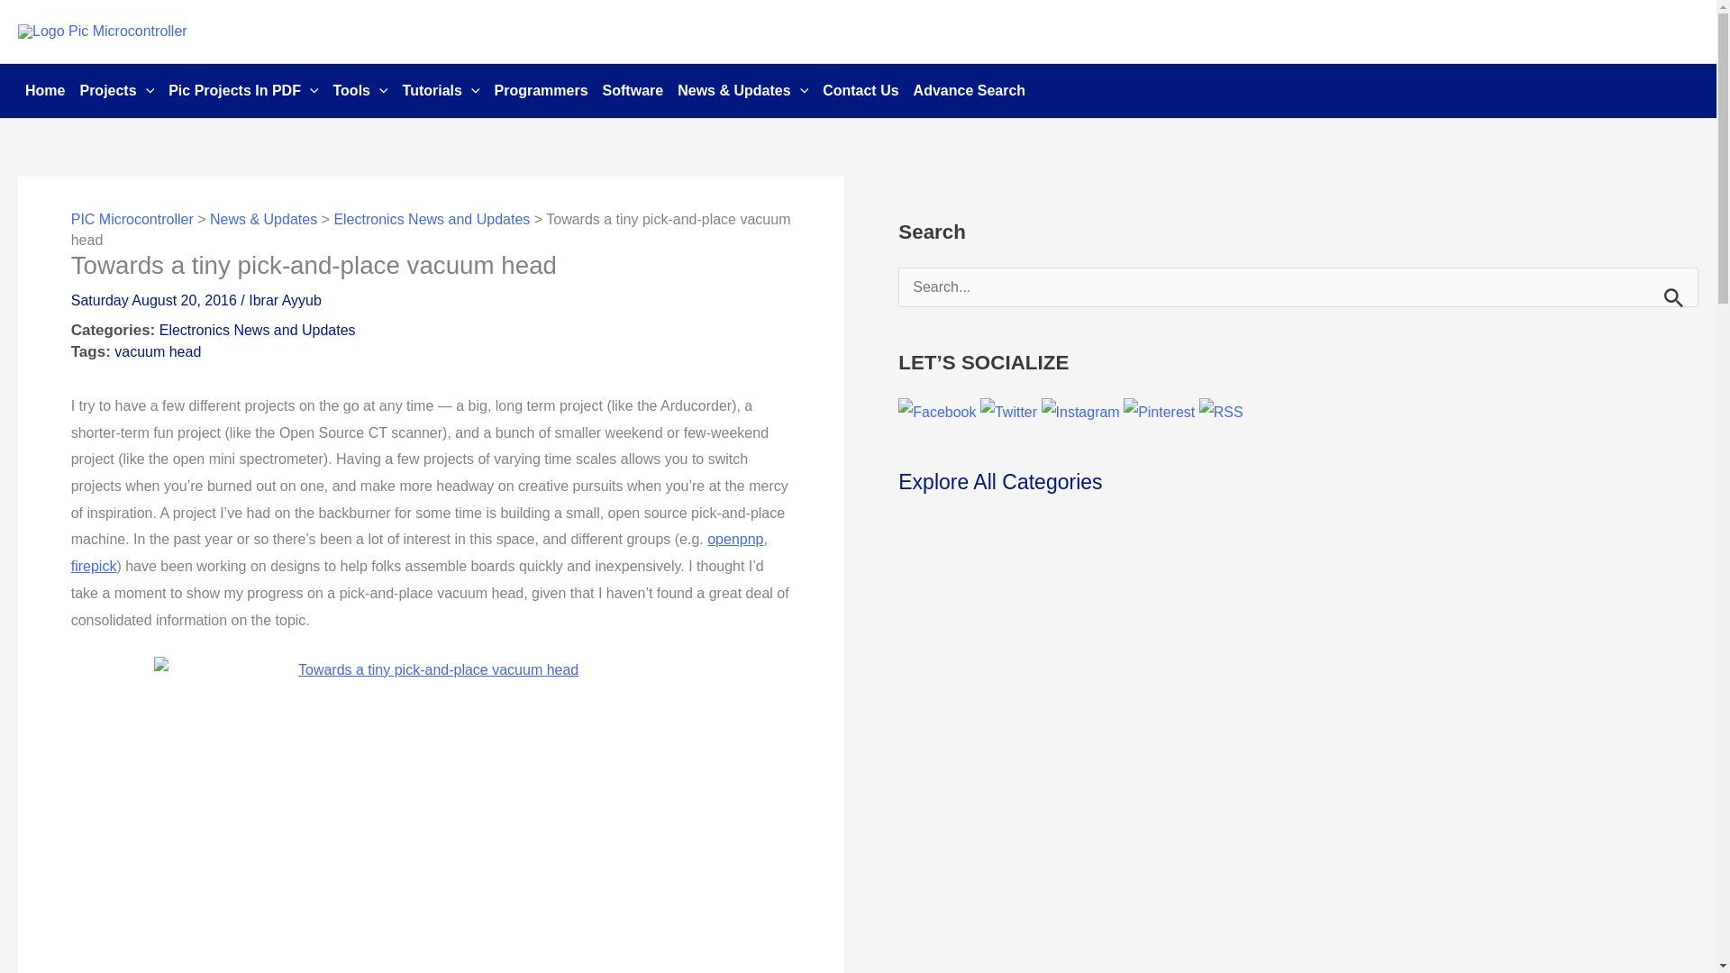 Image resolution: width=1730 pixels, height=973 pixels. Describe the element at coordinates (116, 90) in the screenshot. I see `Projects` at that location.